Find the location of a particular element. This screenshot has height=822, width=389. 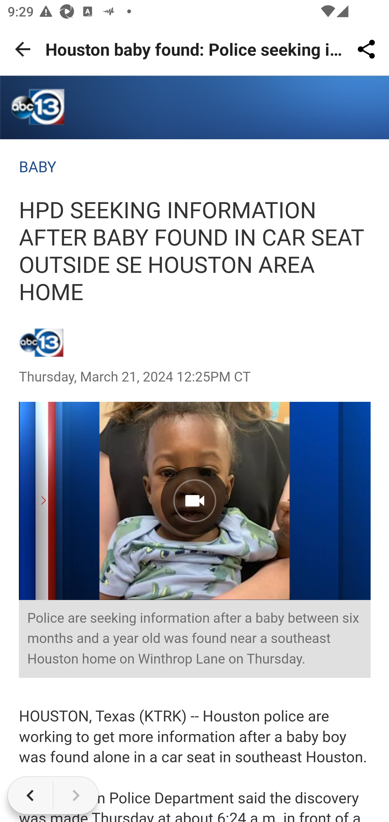

BABY is located at coordinates (38, 167).